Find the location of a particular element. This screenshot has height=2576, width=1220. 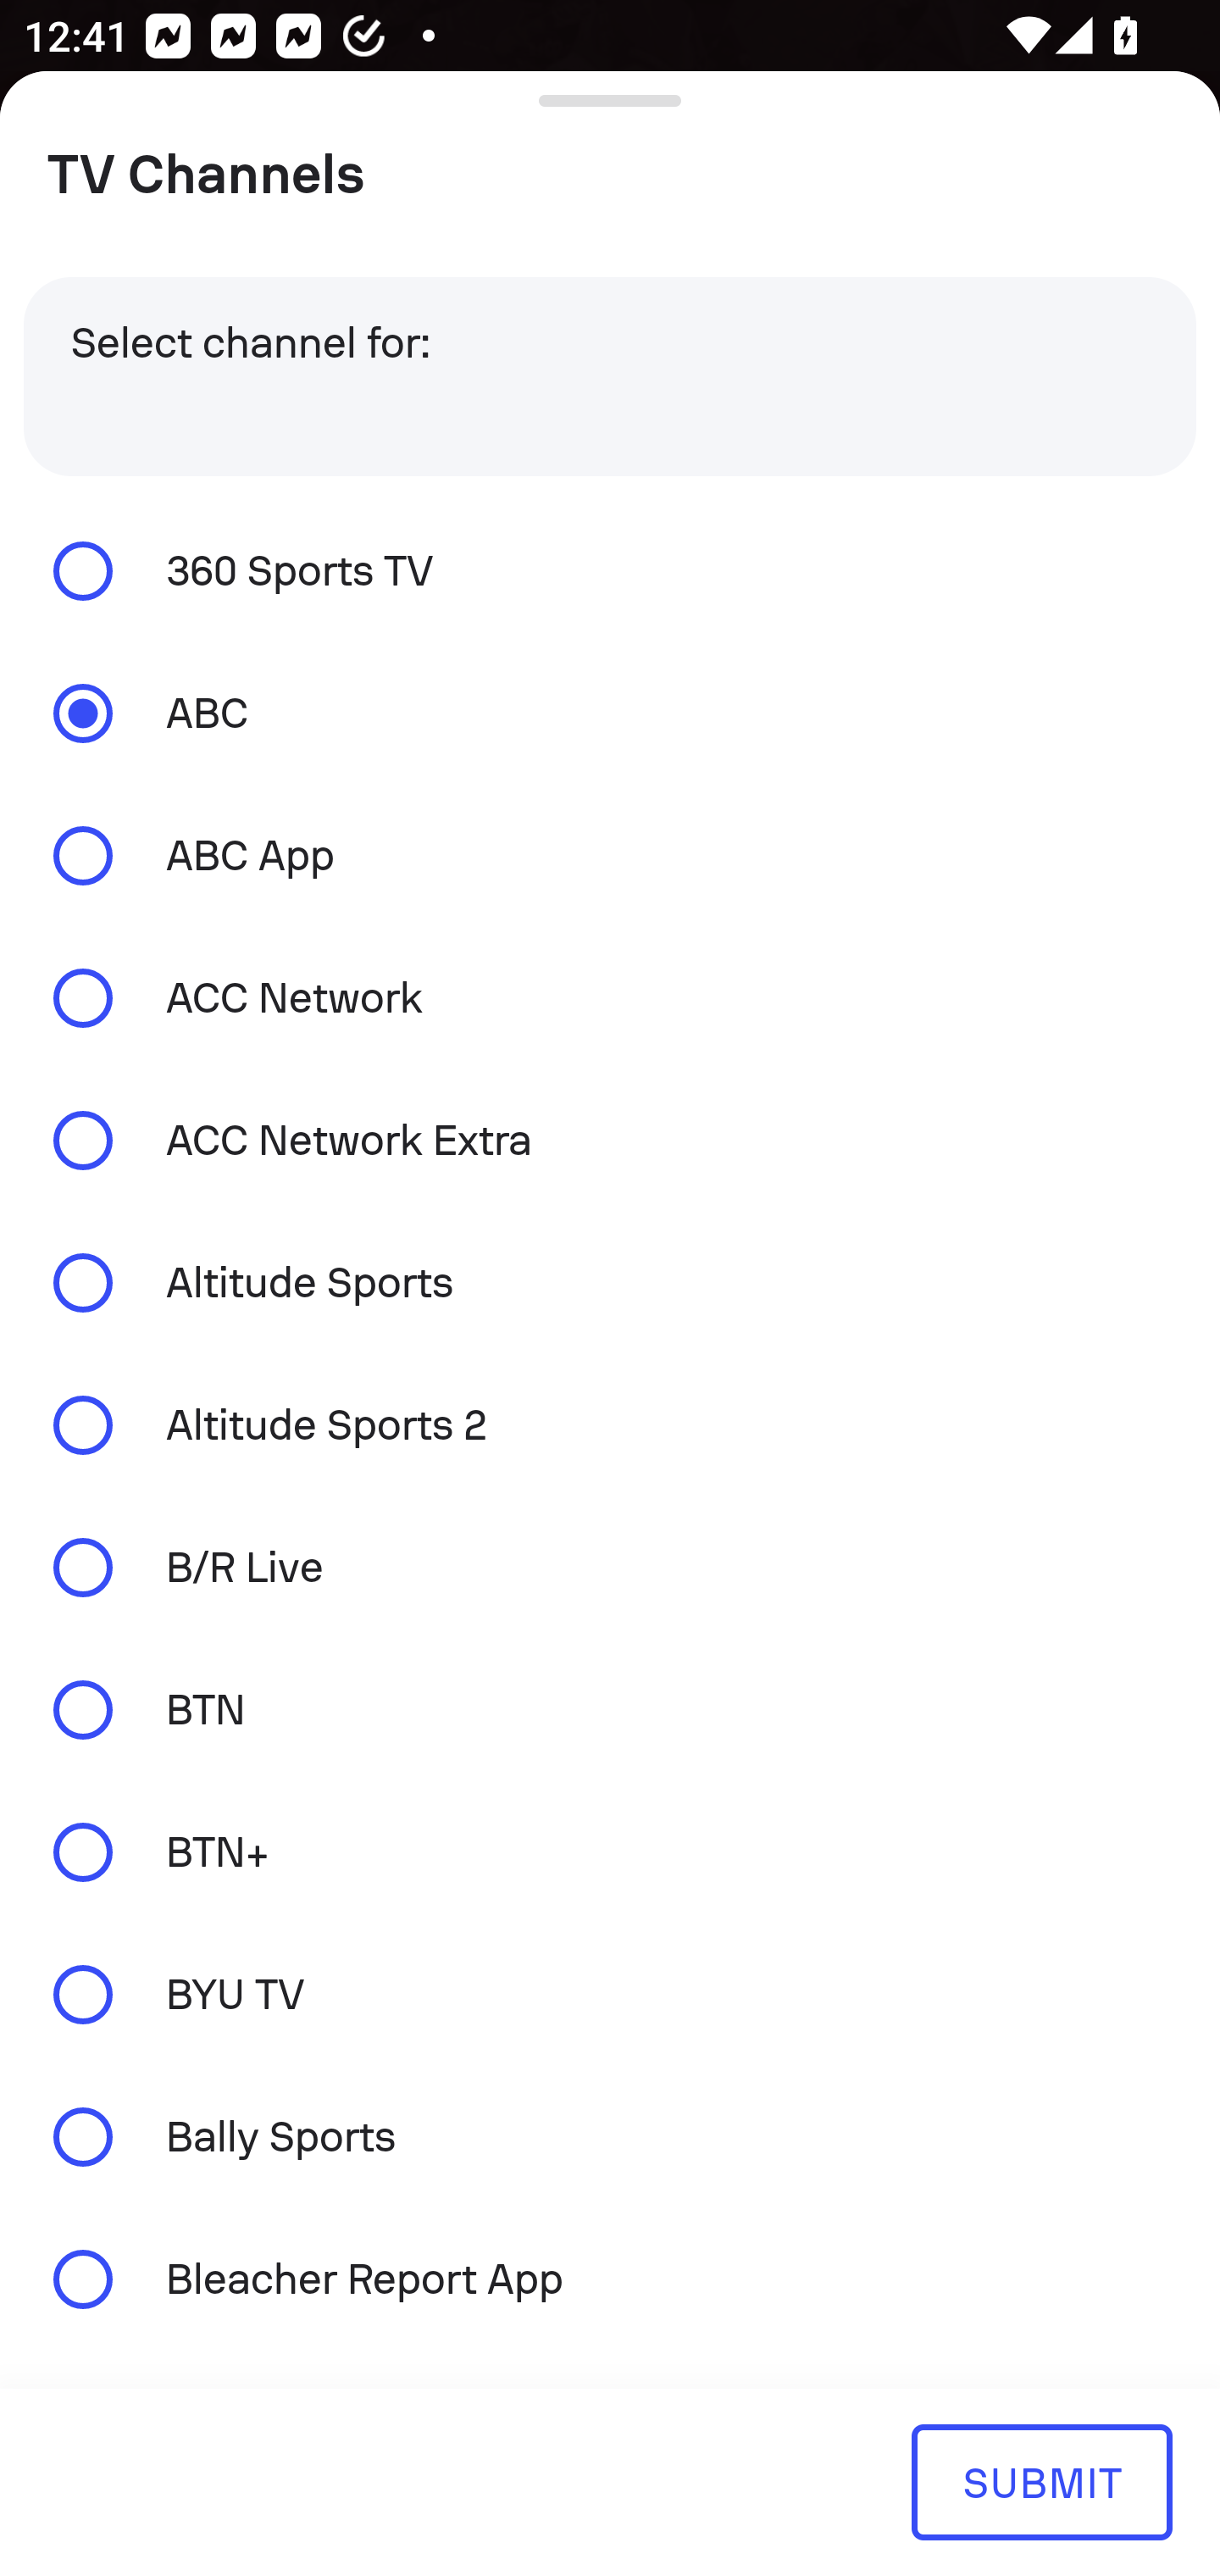

ACC Network is located at coordinates (610, 998).